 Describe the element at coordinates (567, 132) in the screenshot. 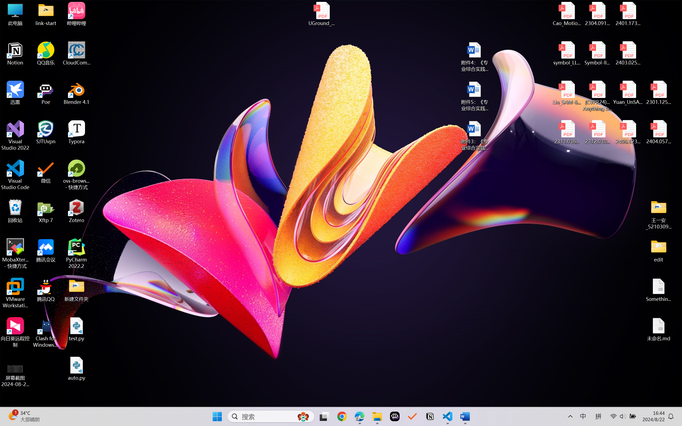

I see `2311.03658v2.pdf` at that location.